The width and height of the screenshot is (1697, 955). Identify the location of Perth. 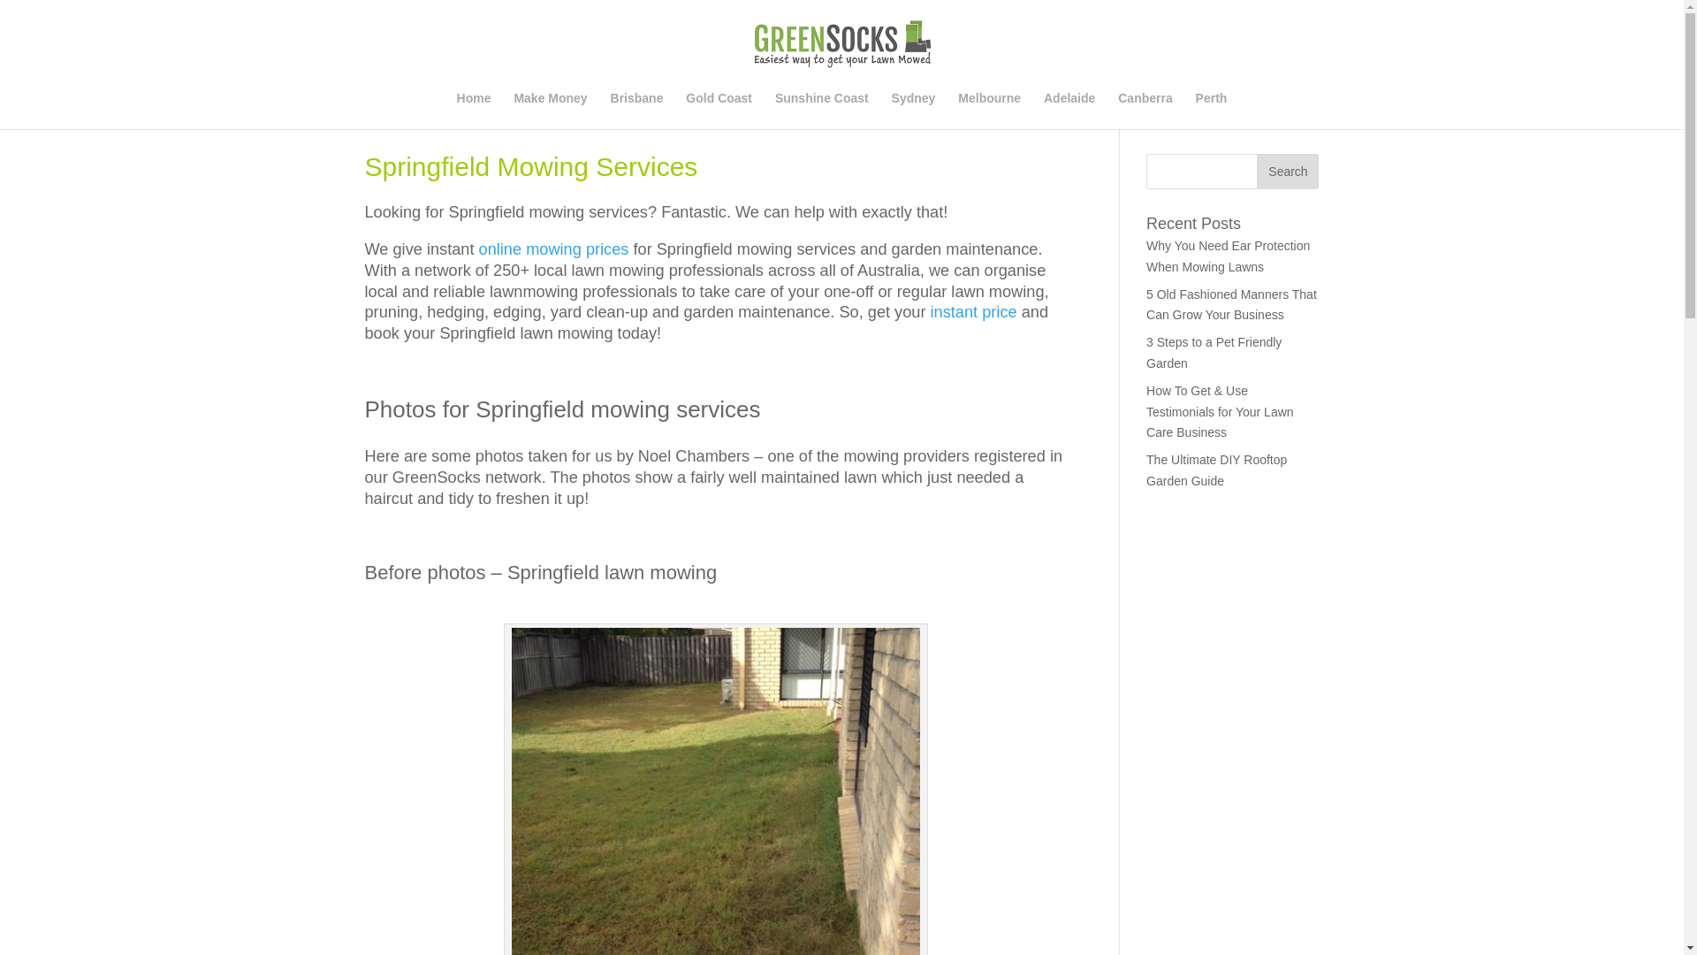
(1212, 111).